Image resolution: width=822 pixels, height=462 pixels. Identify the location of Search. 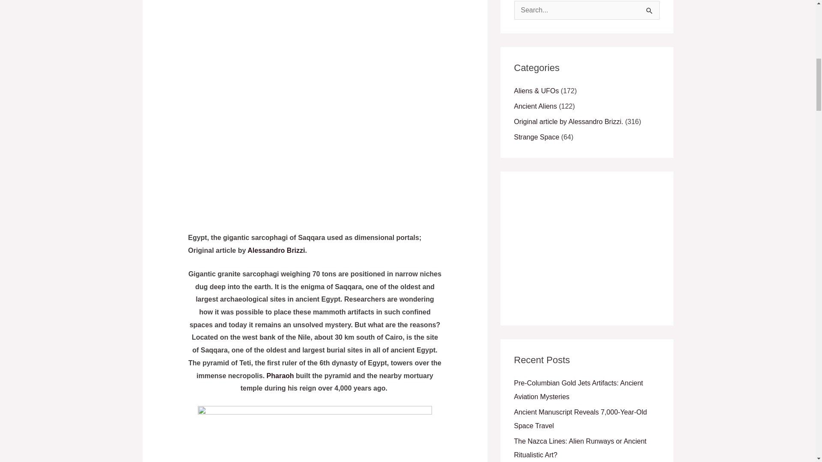
(650, 10).